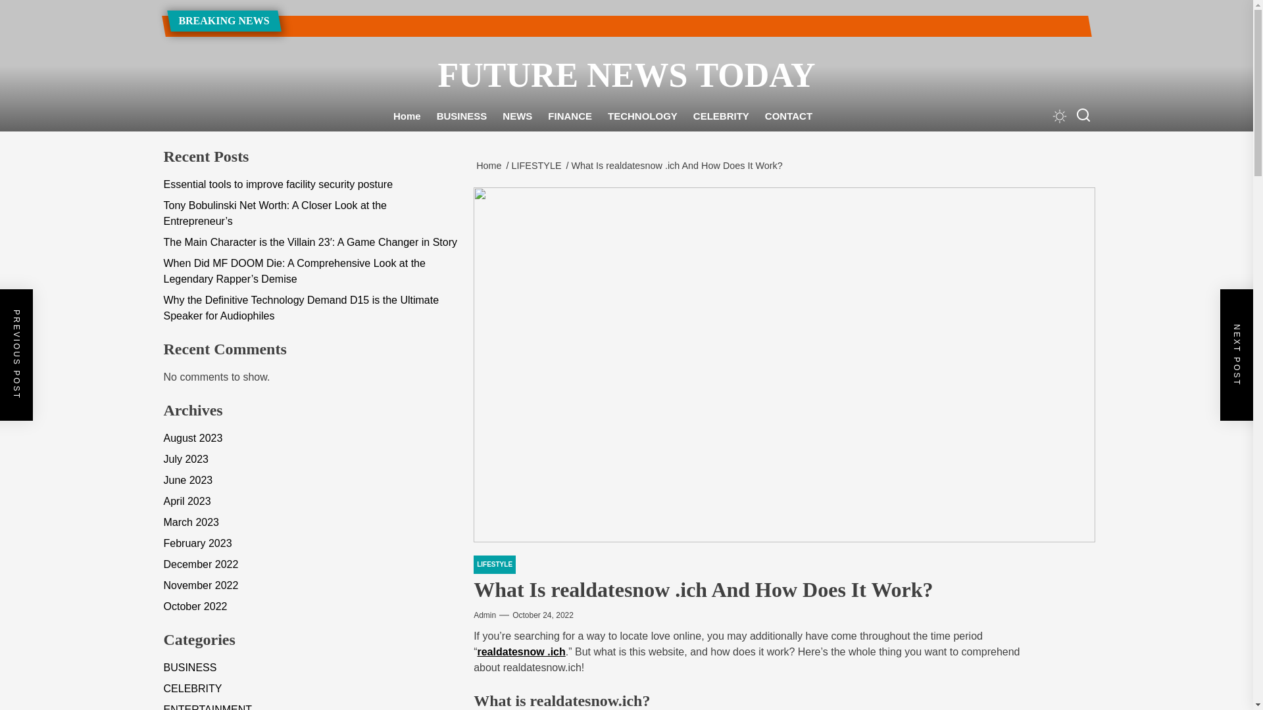 The height and width of the screenshot is (710, 1263). What do you see at coordinates (643, 116) in the screenshot?
I see `TECHNOLOGY` at bounding box center [643, 116].